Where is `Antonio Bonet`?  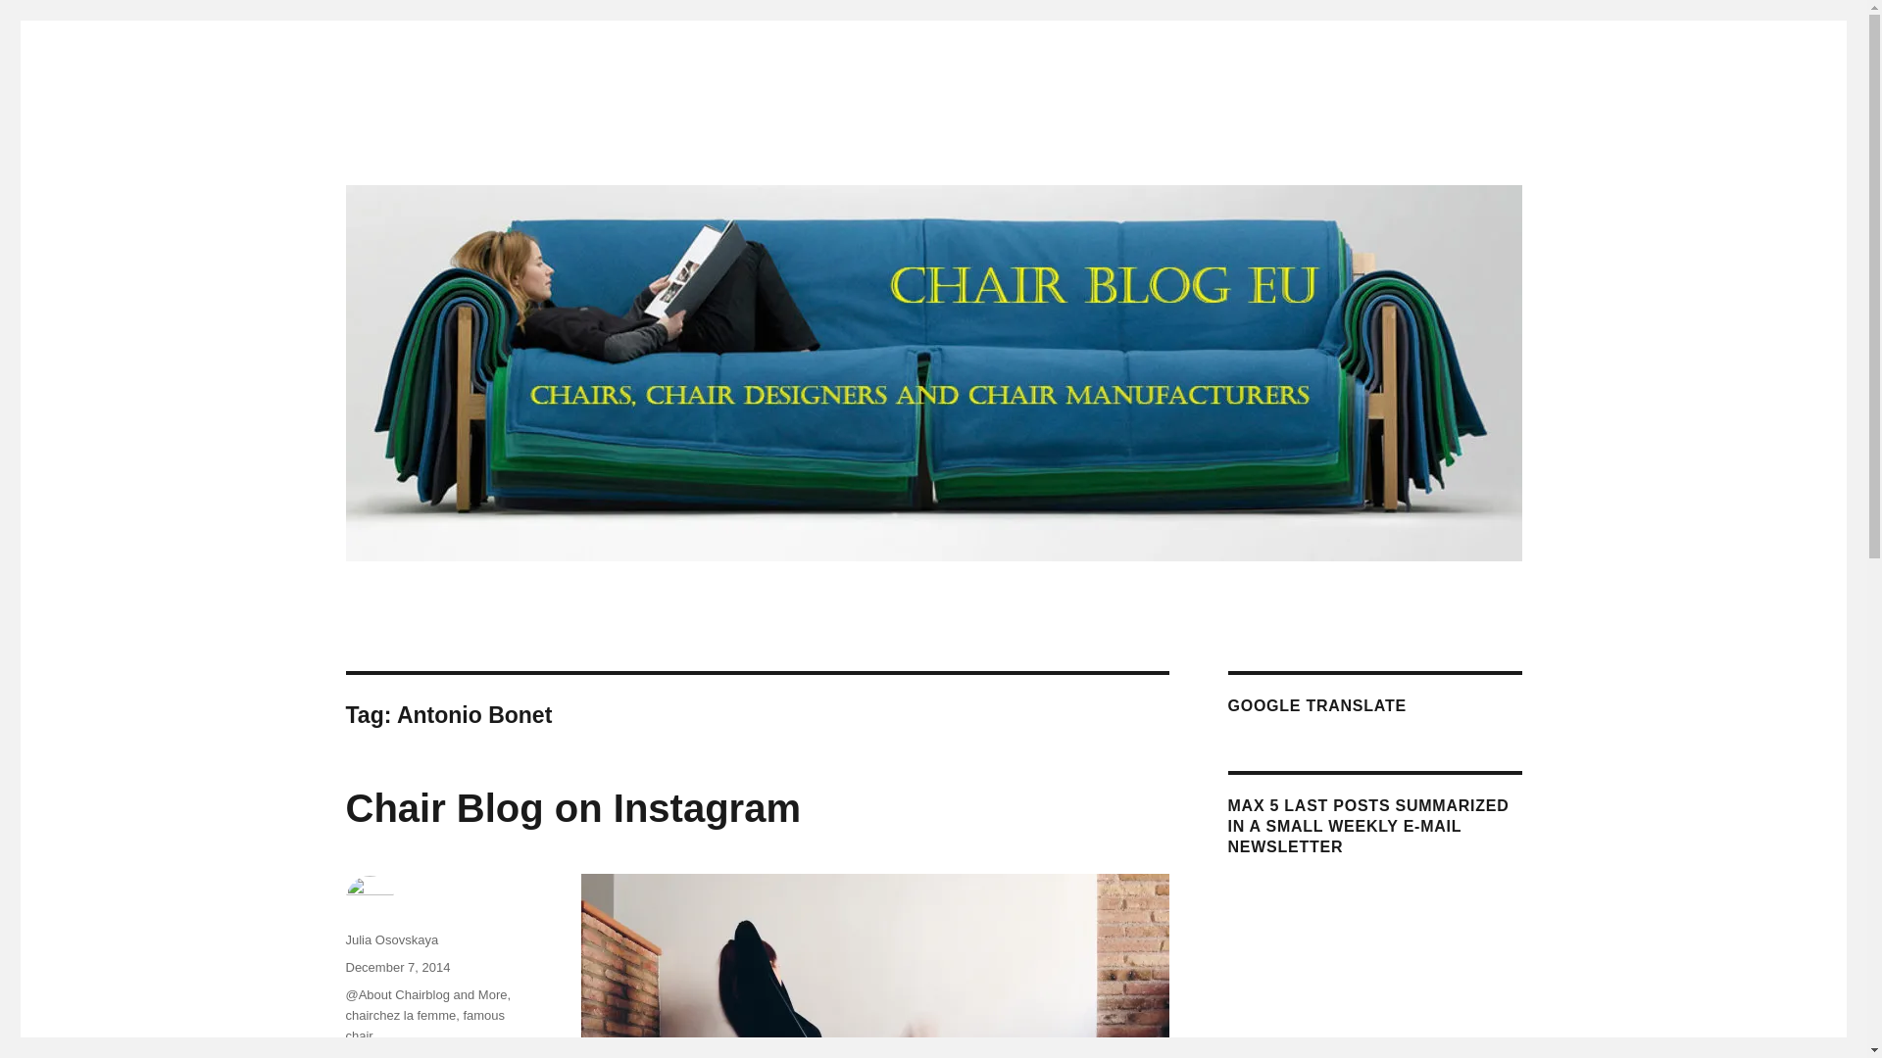
Antonio Bonet is located at coordinates (384, 1056).